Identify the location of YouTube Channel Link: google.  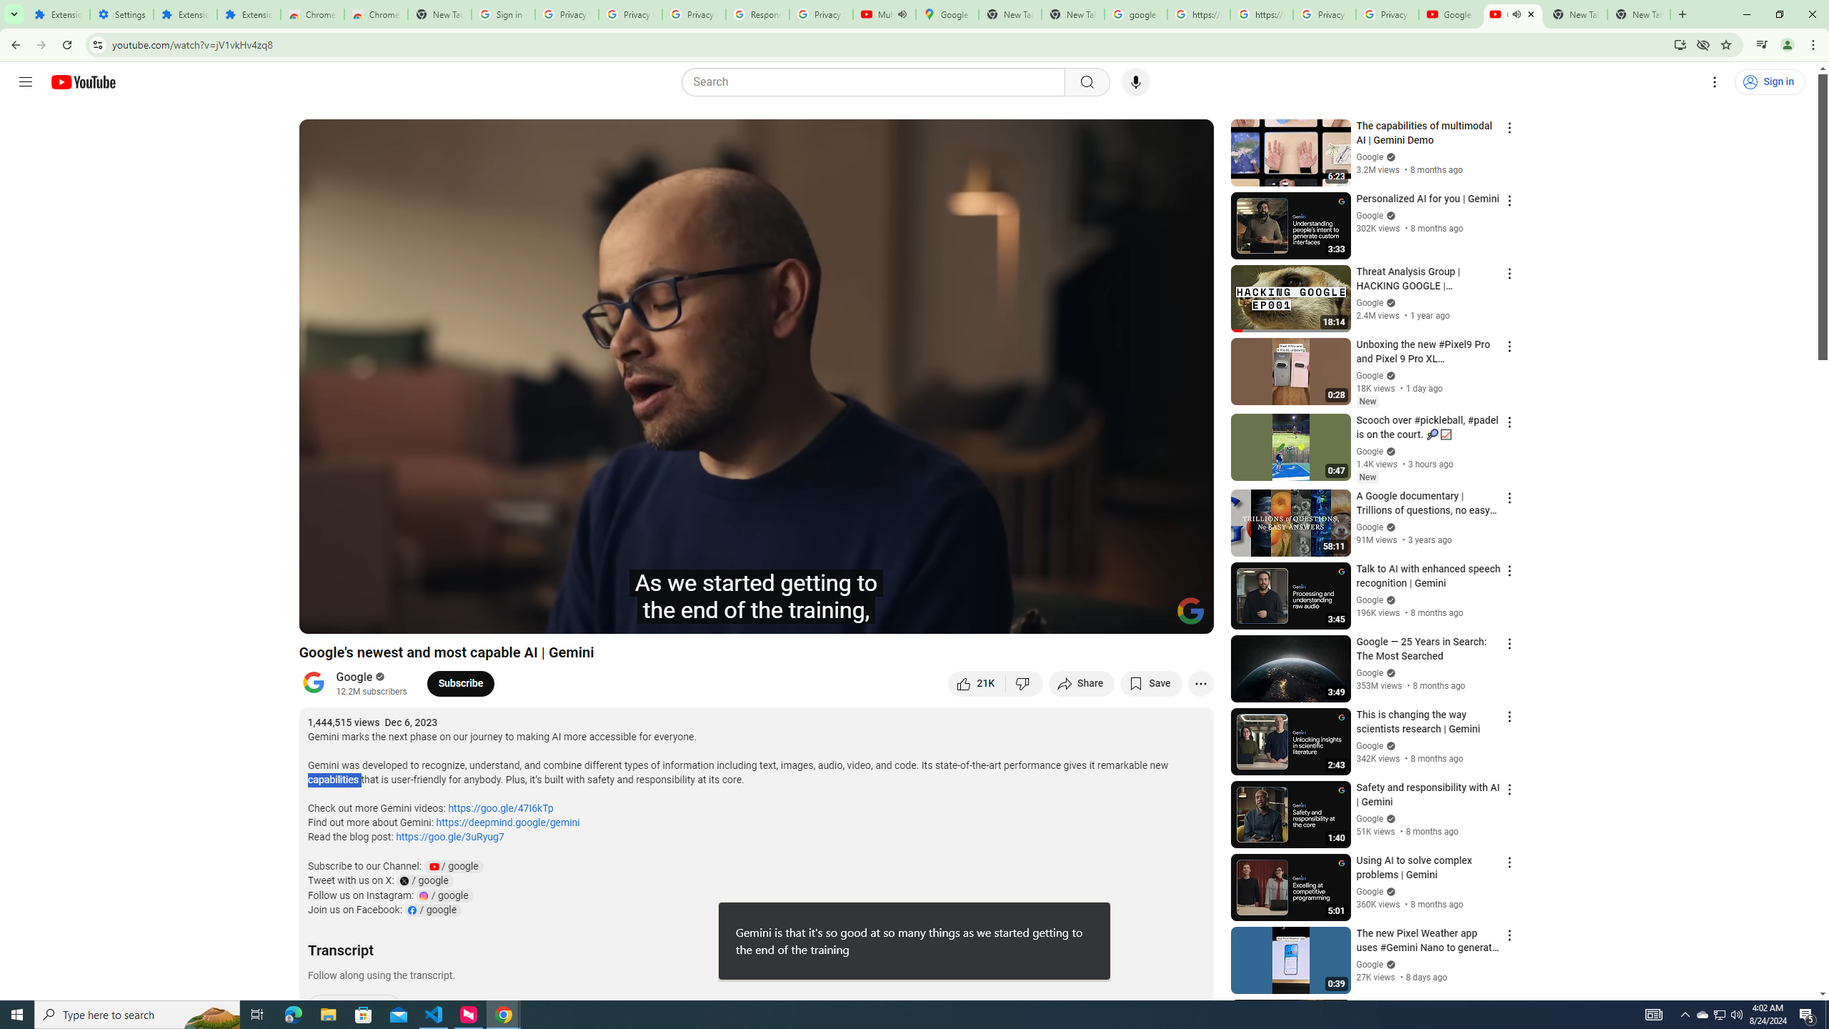
(453, 866).